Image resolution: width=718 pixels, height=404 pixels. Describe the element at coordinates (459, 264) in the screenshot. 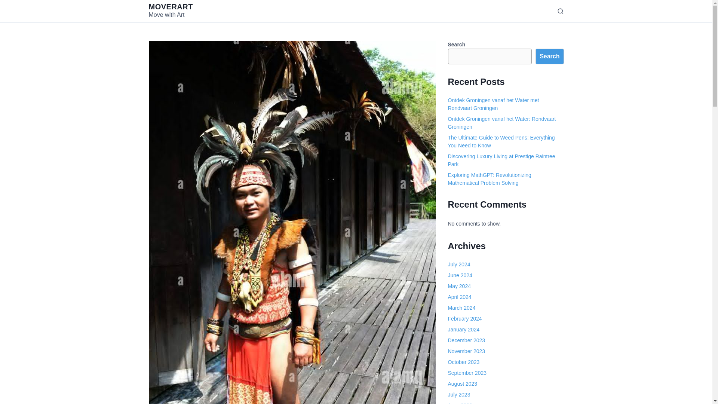

I see `July 2024` at that location.